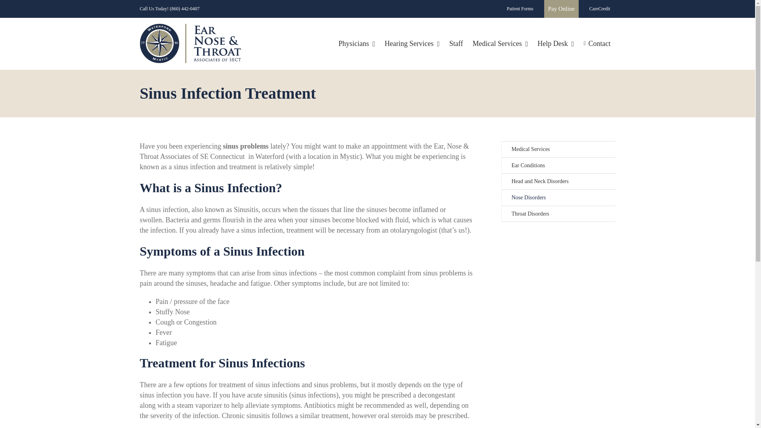 The height and width of the screenshot is (428, 761). I want to click on Nose Disorders, so click(558, 198).